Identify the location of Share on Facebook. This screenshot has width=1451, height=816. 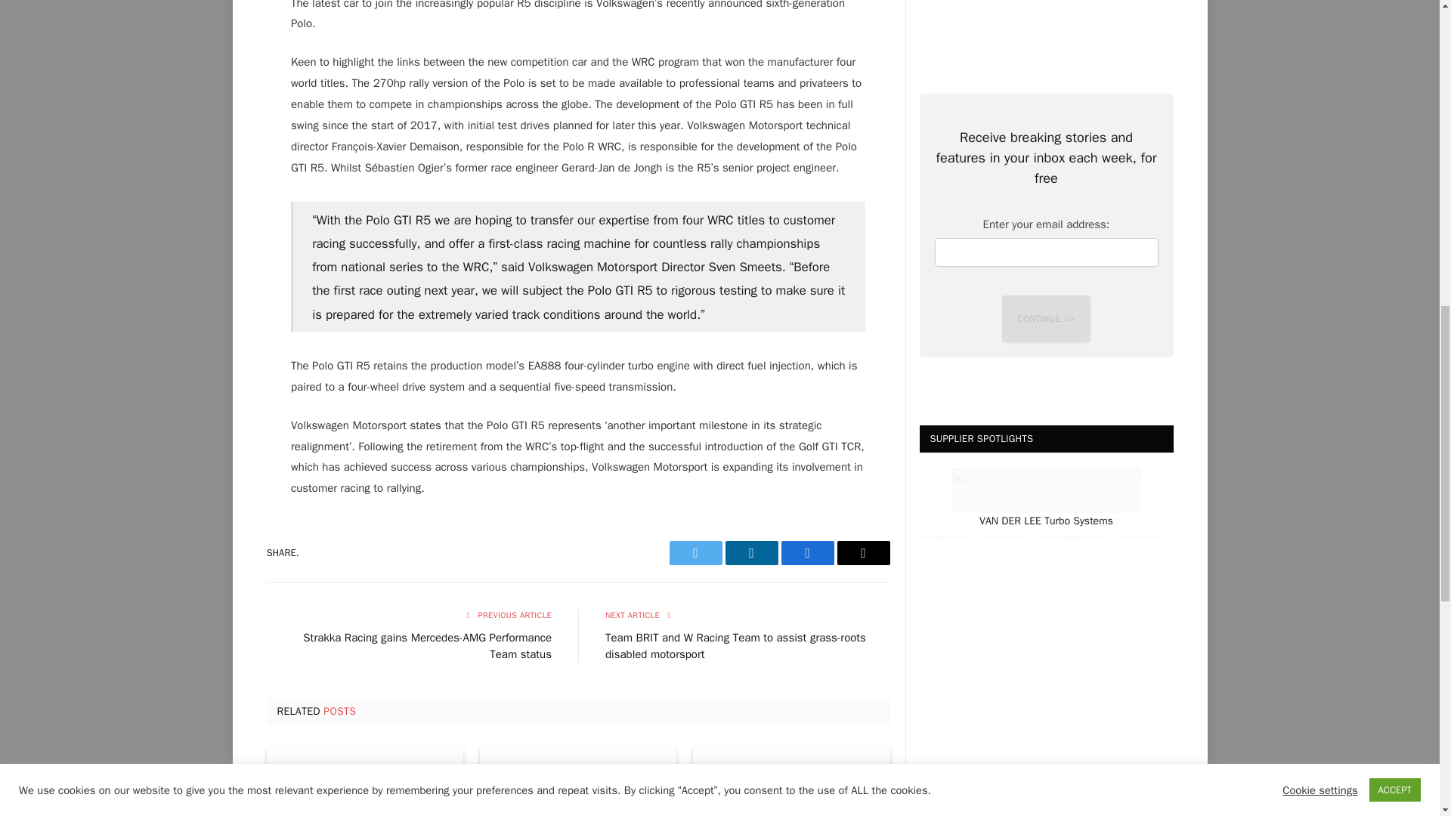
(808, 553).